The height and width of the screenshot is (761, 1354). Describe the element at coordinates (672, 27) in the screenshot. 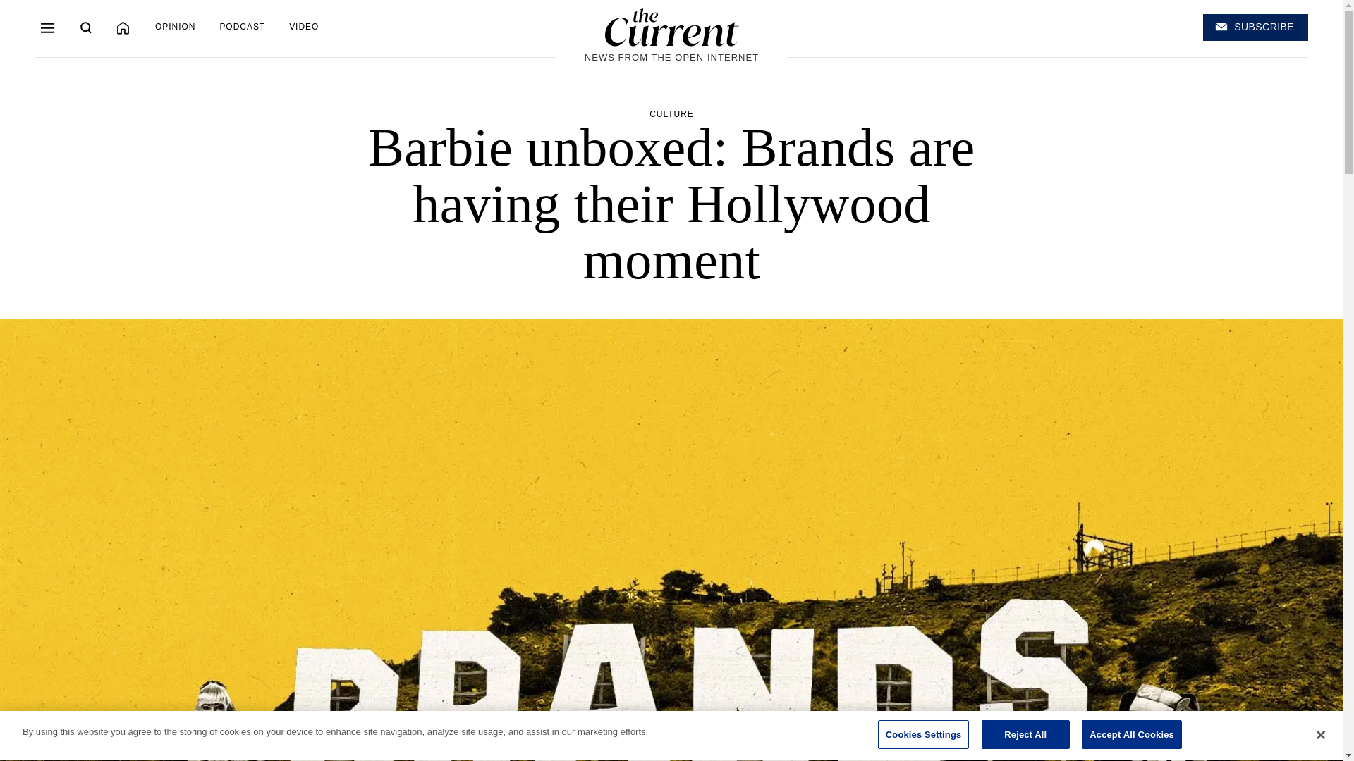

I see `Link to home` at that location.